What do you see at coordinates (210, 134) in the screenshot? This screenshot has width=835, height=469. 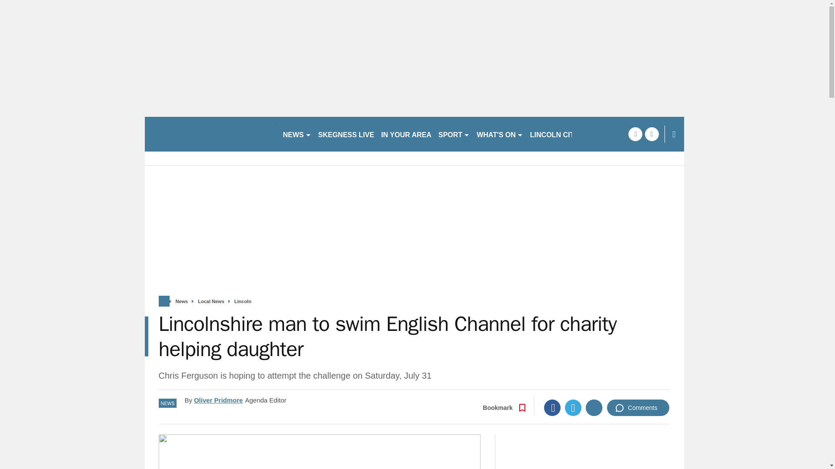 I see `lincolnshirelive` at bounding box center [210, 134].